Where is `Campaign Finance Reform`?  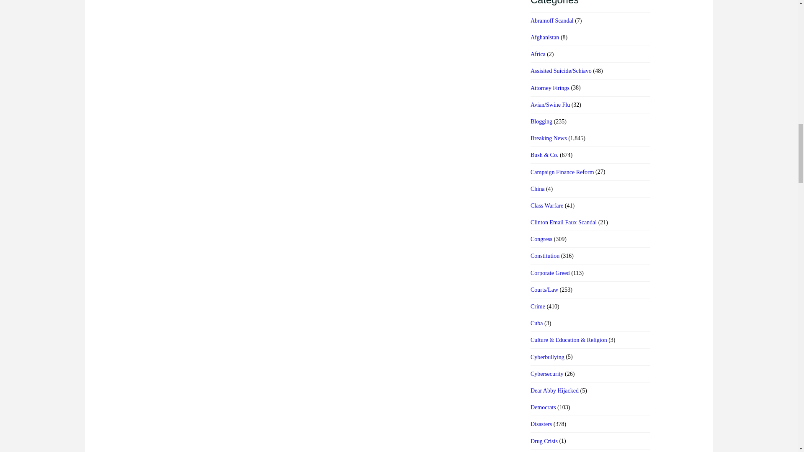 Campaign Finance Reform is located at coordinates (562, 172).